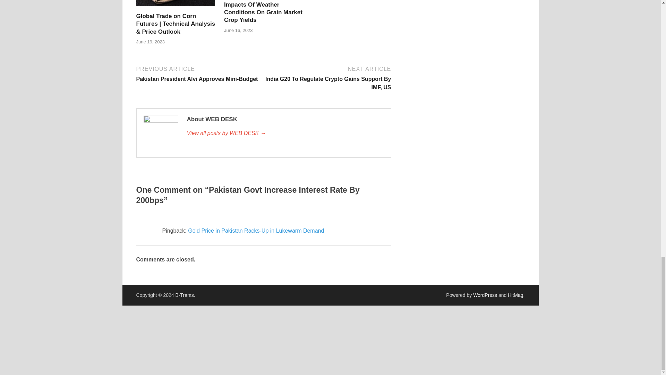  Describe the element at coordinates (285, 133) in the screenshot. I see `WEB DESK` at that location.